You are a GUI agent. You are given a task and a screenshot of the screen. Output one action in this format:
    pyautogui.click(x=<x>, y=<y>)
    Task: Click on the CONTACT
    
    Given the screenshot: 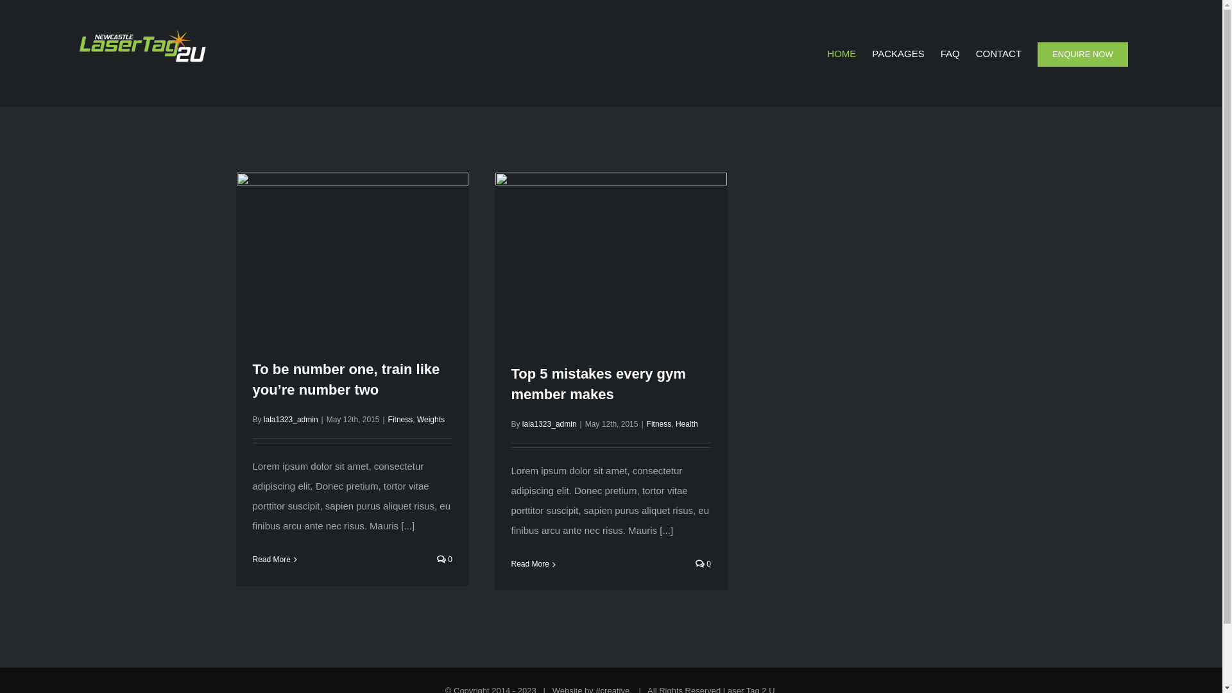 What is the action you would take?
    pyautogui.click(x=998, y=54)
    